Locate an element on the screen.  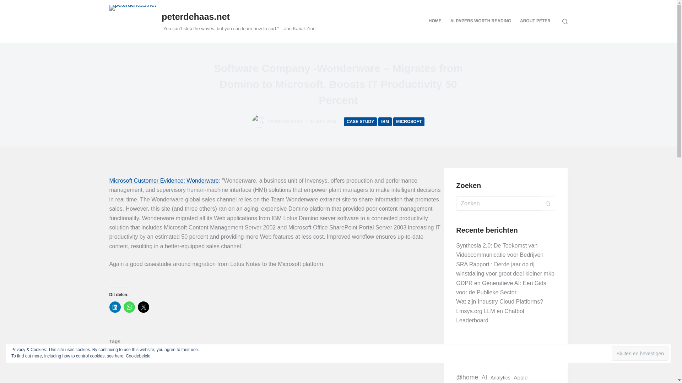
GDPR en Generatieve AI: Een Gids voor de Publieke Sector is located at coordinates (501, 287).